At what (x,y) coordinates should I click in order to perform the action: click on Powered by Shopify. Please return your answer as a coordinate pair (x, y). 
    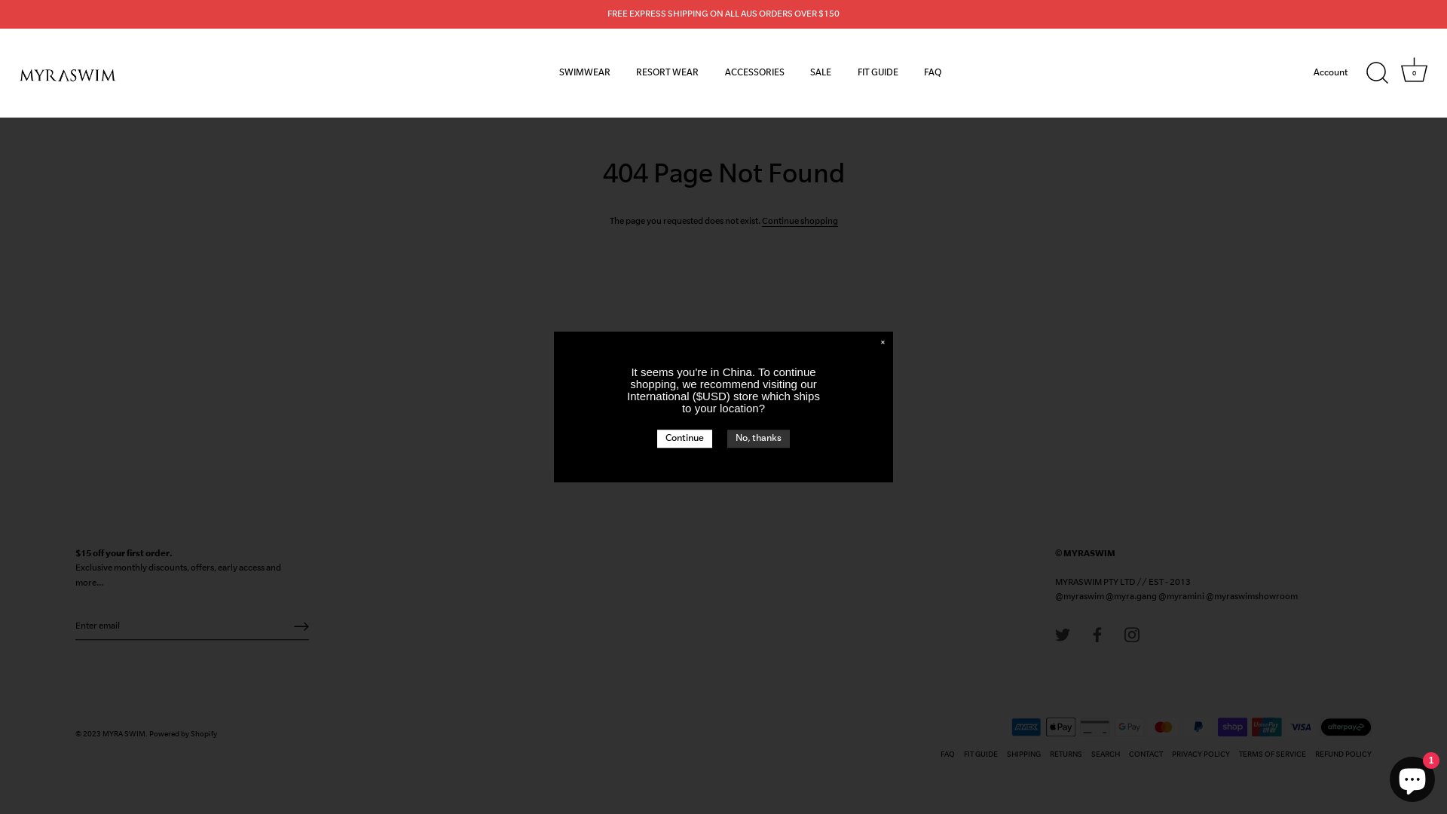
    Looking at the image, I should click on (183, 734).